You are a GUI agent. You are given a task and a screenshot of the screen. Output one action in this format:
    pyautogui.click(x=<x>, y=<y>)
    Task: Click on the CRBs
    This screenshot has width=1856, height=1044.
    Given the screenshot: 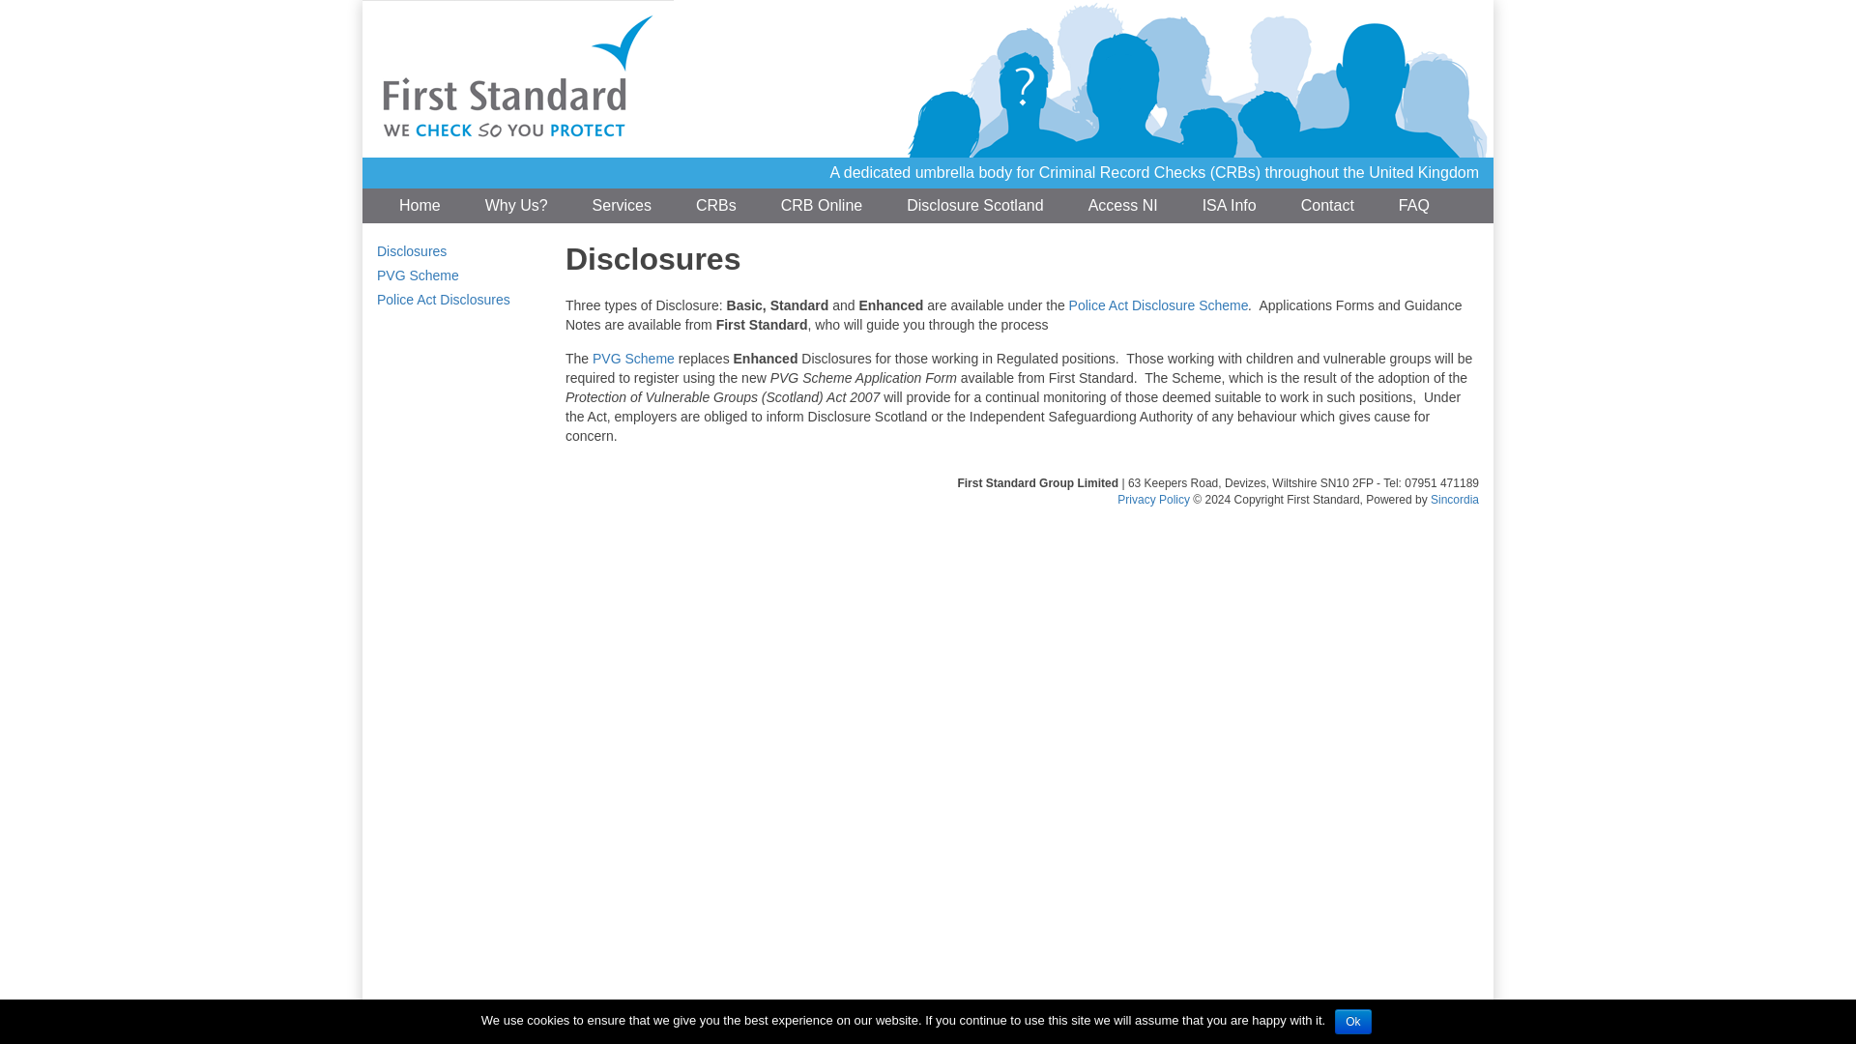 What is the action you would take?
    pyautogui.click(x=715, y=206)
    